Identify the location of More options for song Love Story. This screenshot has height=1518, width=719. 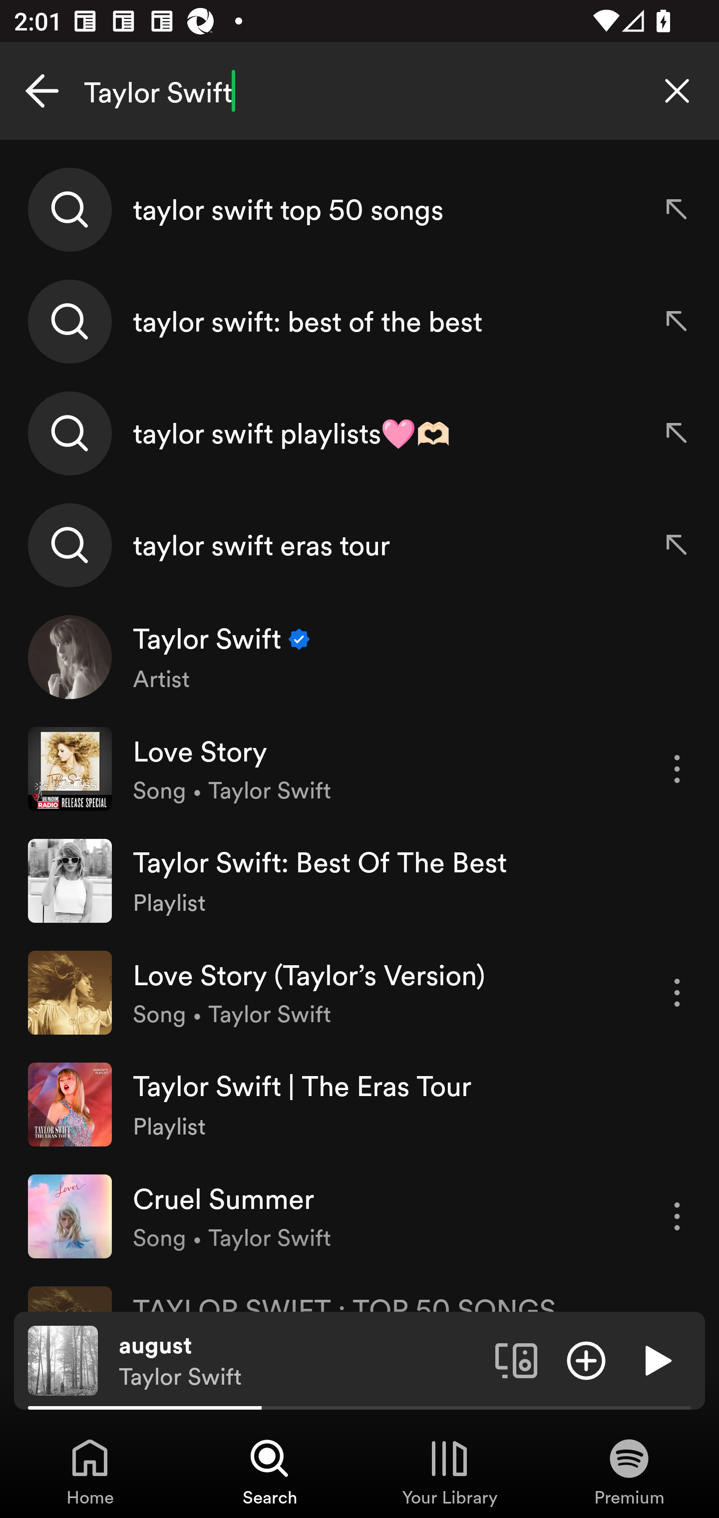
(677, 769).